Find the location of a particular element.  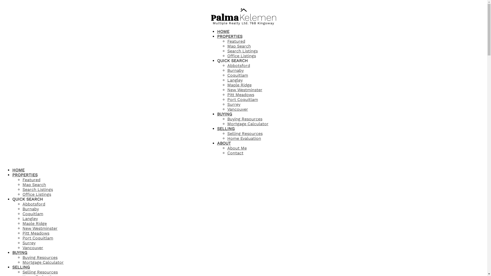

Home Evaluation is located at coordinates (244, 139).